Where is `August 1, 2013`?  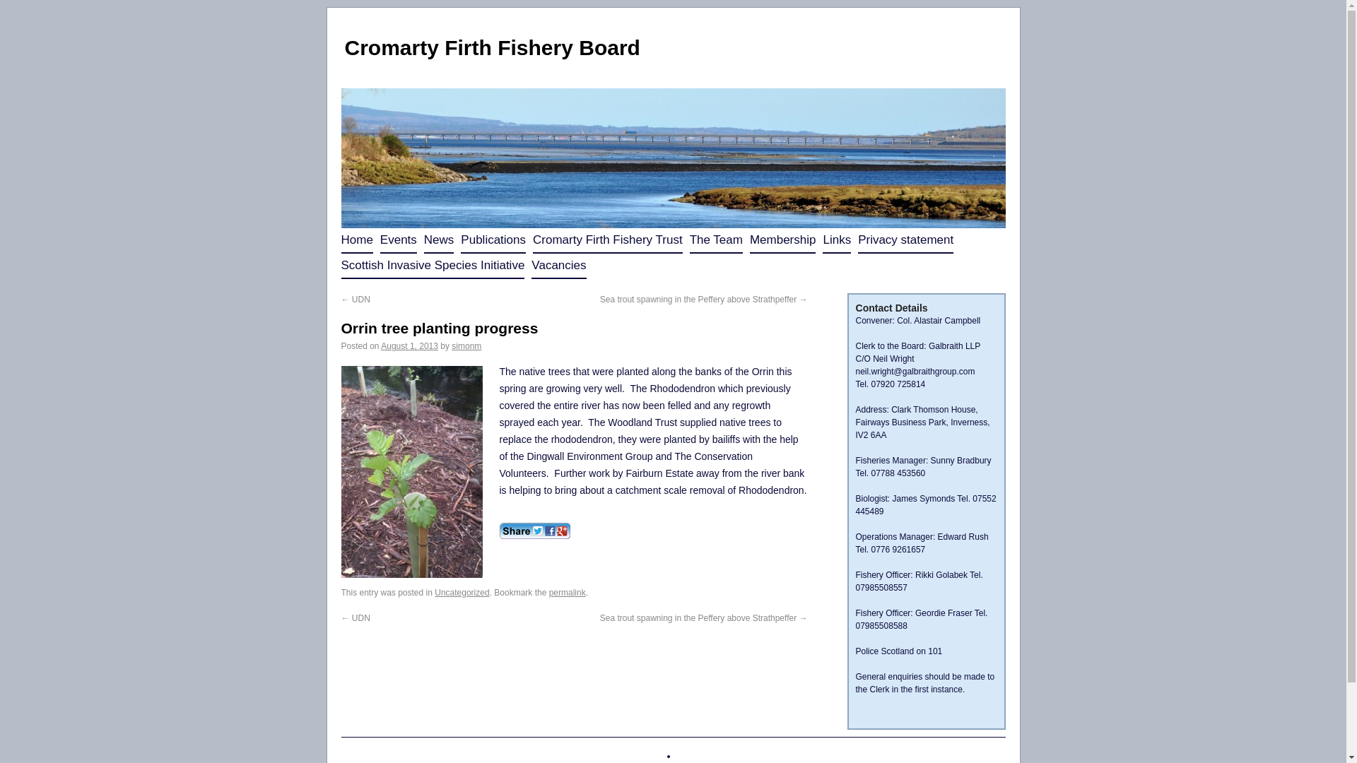 August 1, 2013 is located at coordinates (410, 345).